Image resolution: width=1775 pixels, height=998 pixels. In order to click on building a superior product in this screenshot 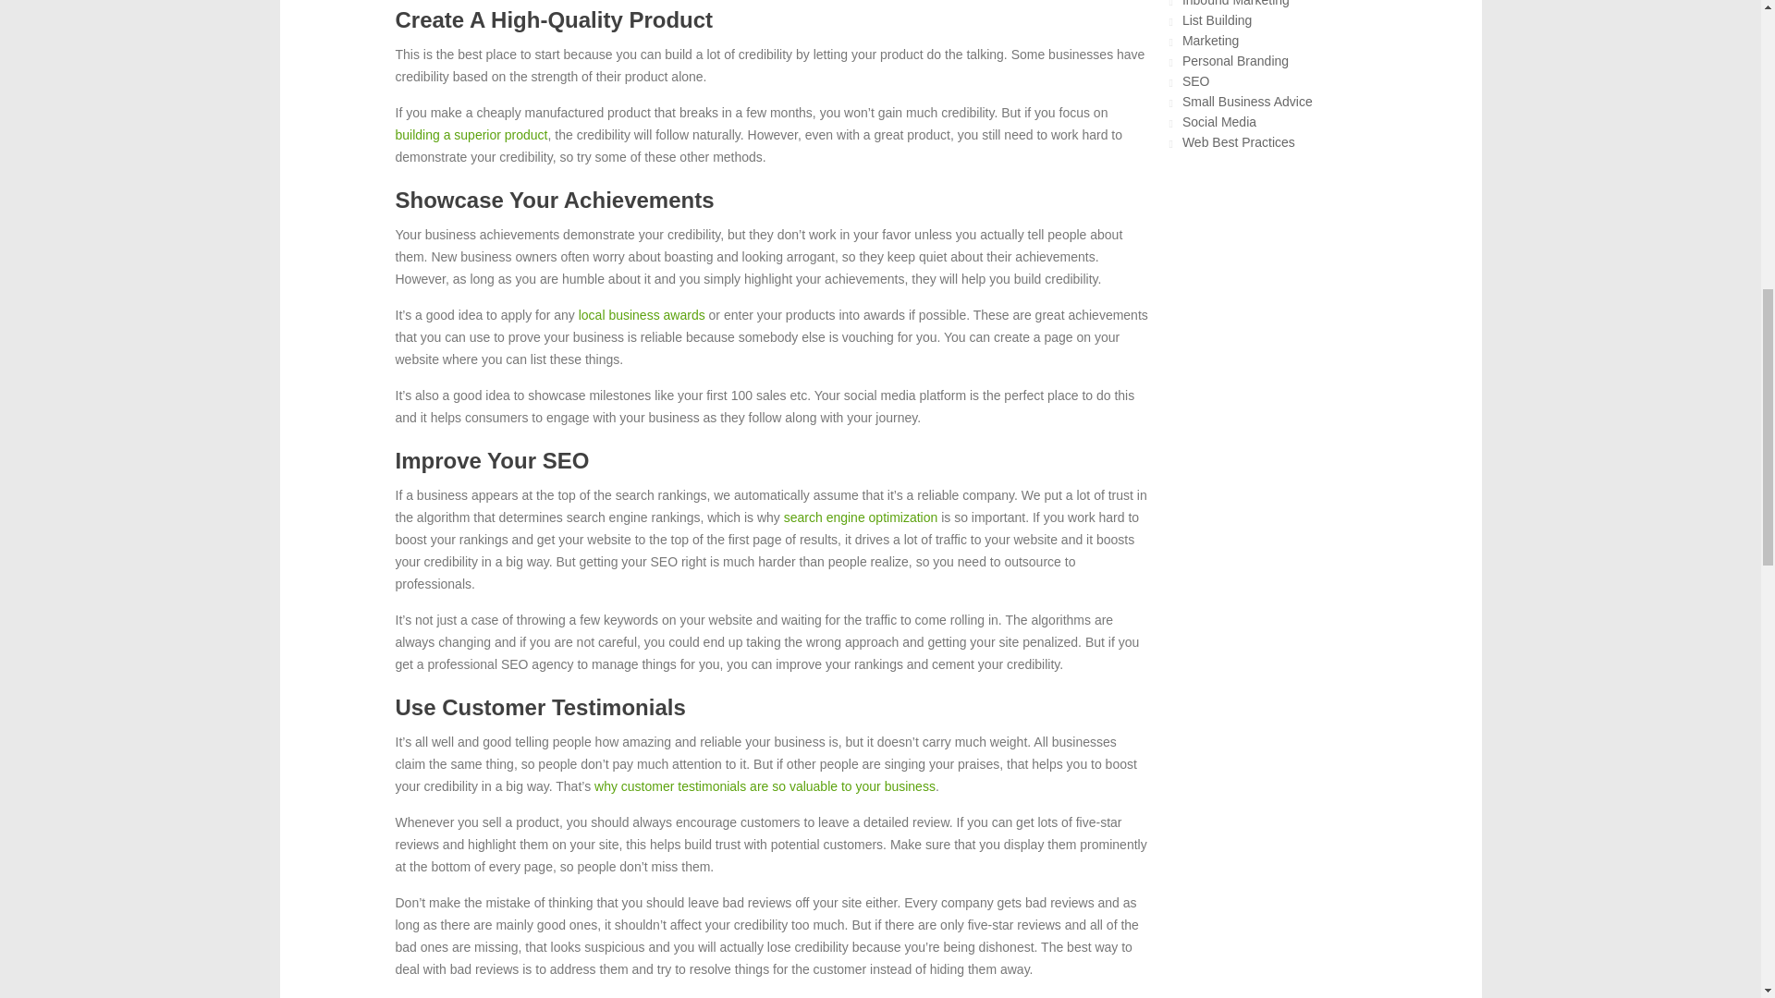, I will do `click(471, 135)`.